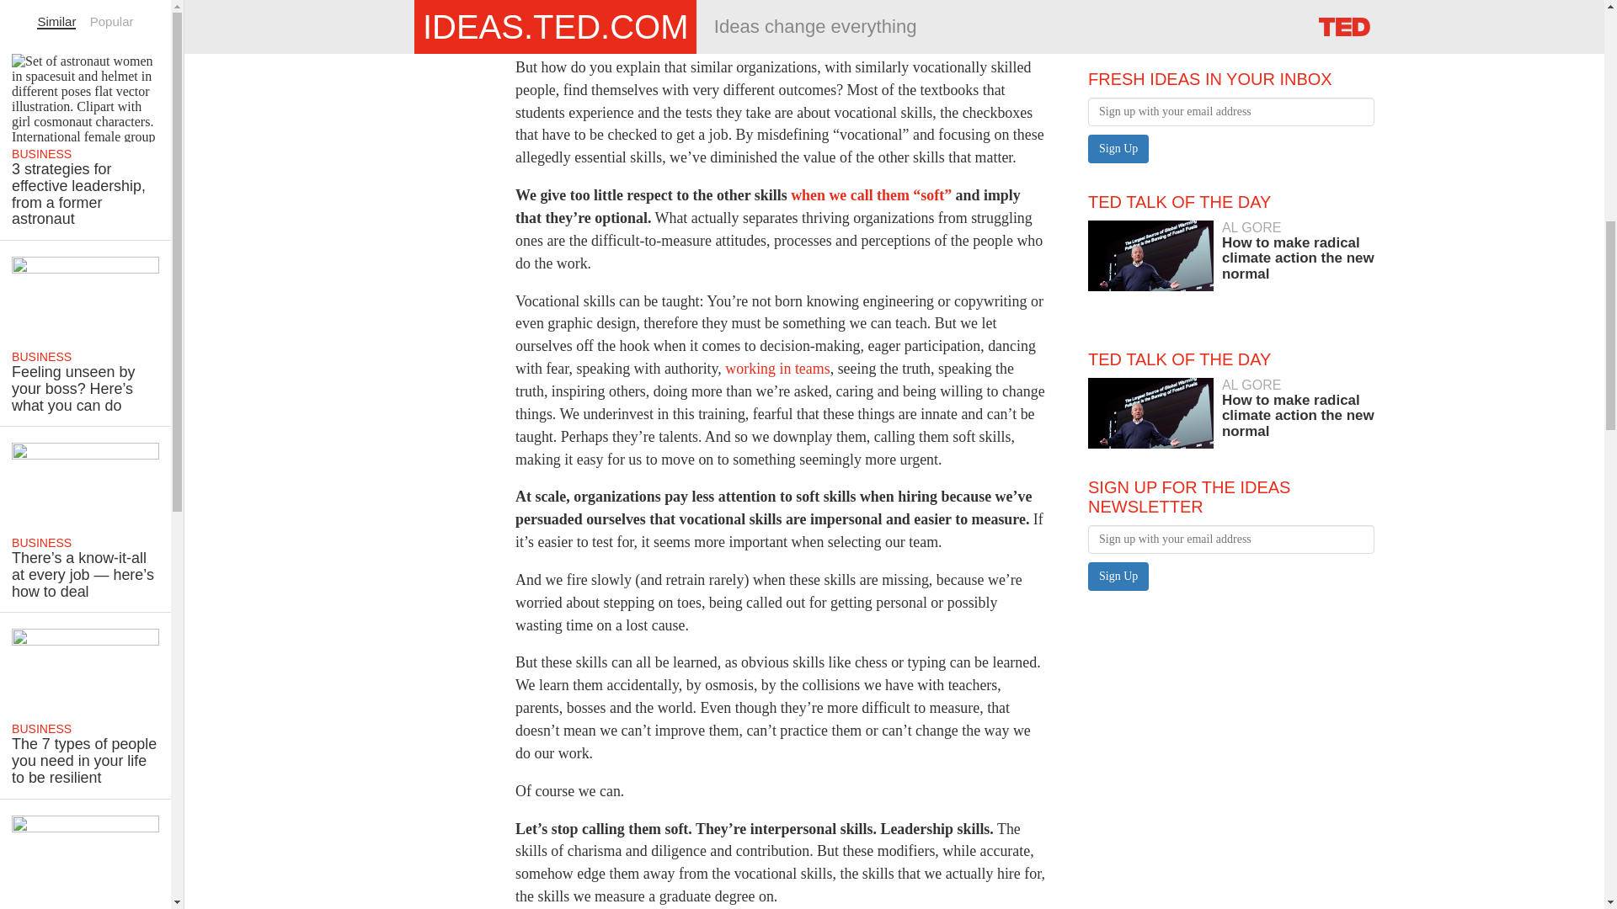 The width and height of the screenshot is (1617, 909). Describe the element at coordinates (1118, 148) in the screenshot. I see `Sign Up` at that location.